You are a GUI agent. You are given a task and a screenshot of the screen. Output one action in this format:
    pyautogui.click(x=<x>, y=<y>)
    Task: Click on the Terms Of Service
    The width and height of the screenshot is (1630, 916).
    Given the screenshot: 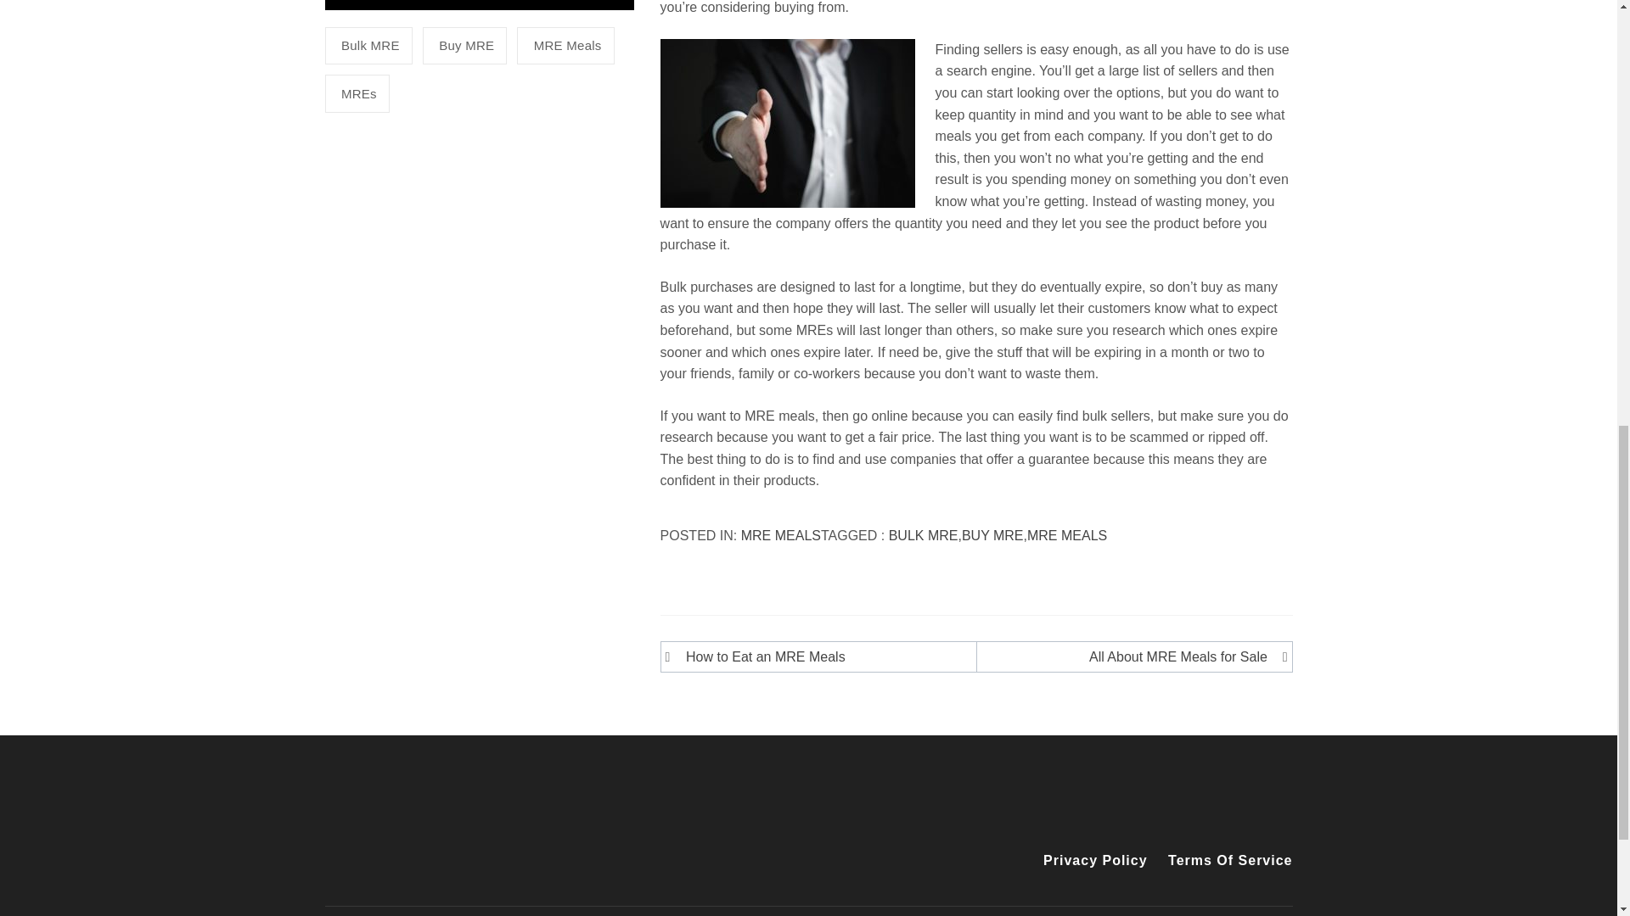 What is the action you would take?
    pyautogui.click(x=1226, y=861)
    